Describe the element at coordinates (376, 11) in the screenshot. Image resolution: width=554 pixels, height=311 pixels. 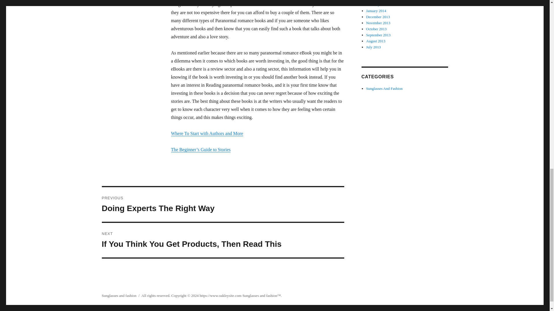
I see `January 2014` at that location.